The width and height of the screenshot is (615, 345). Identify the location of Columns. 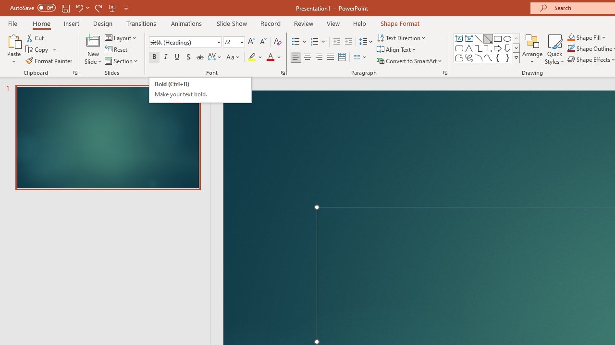
(360, 57).